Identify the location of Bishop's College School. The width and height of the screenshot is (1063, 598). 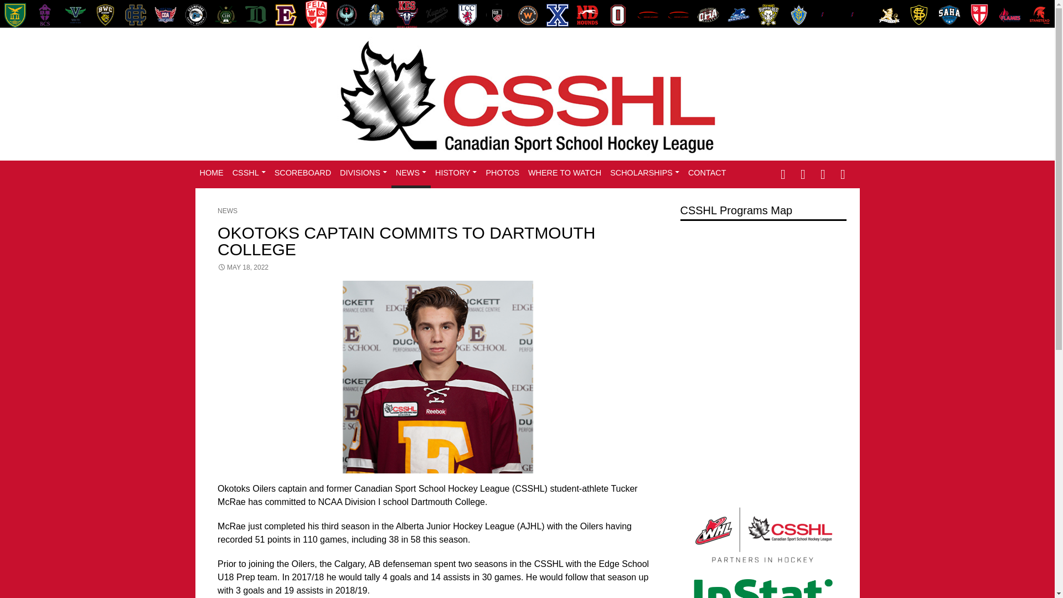
(44, 14).